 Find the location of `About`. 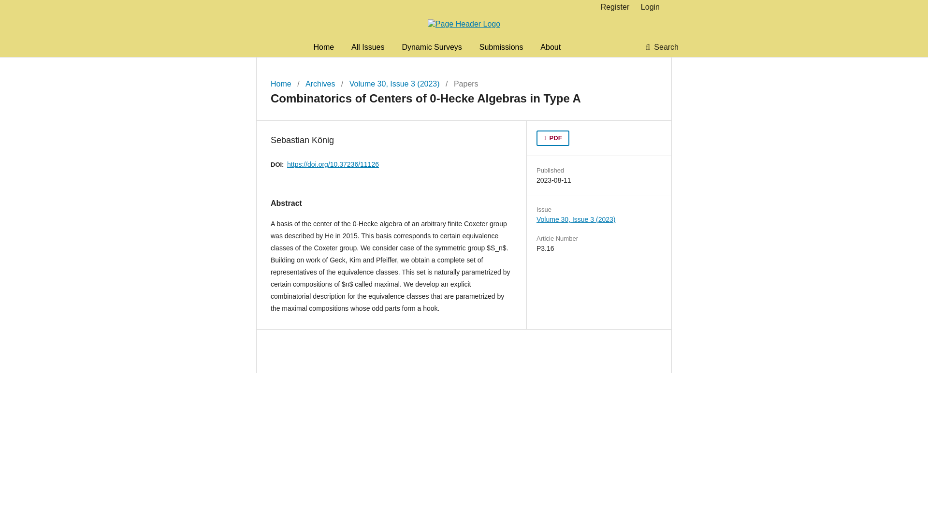

About is located at coordinates (550, 47).